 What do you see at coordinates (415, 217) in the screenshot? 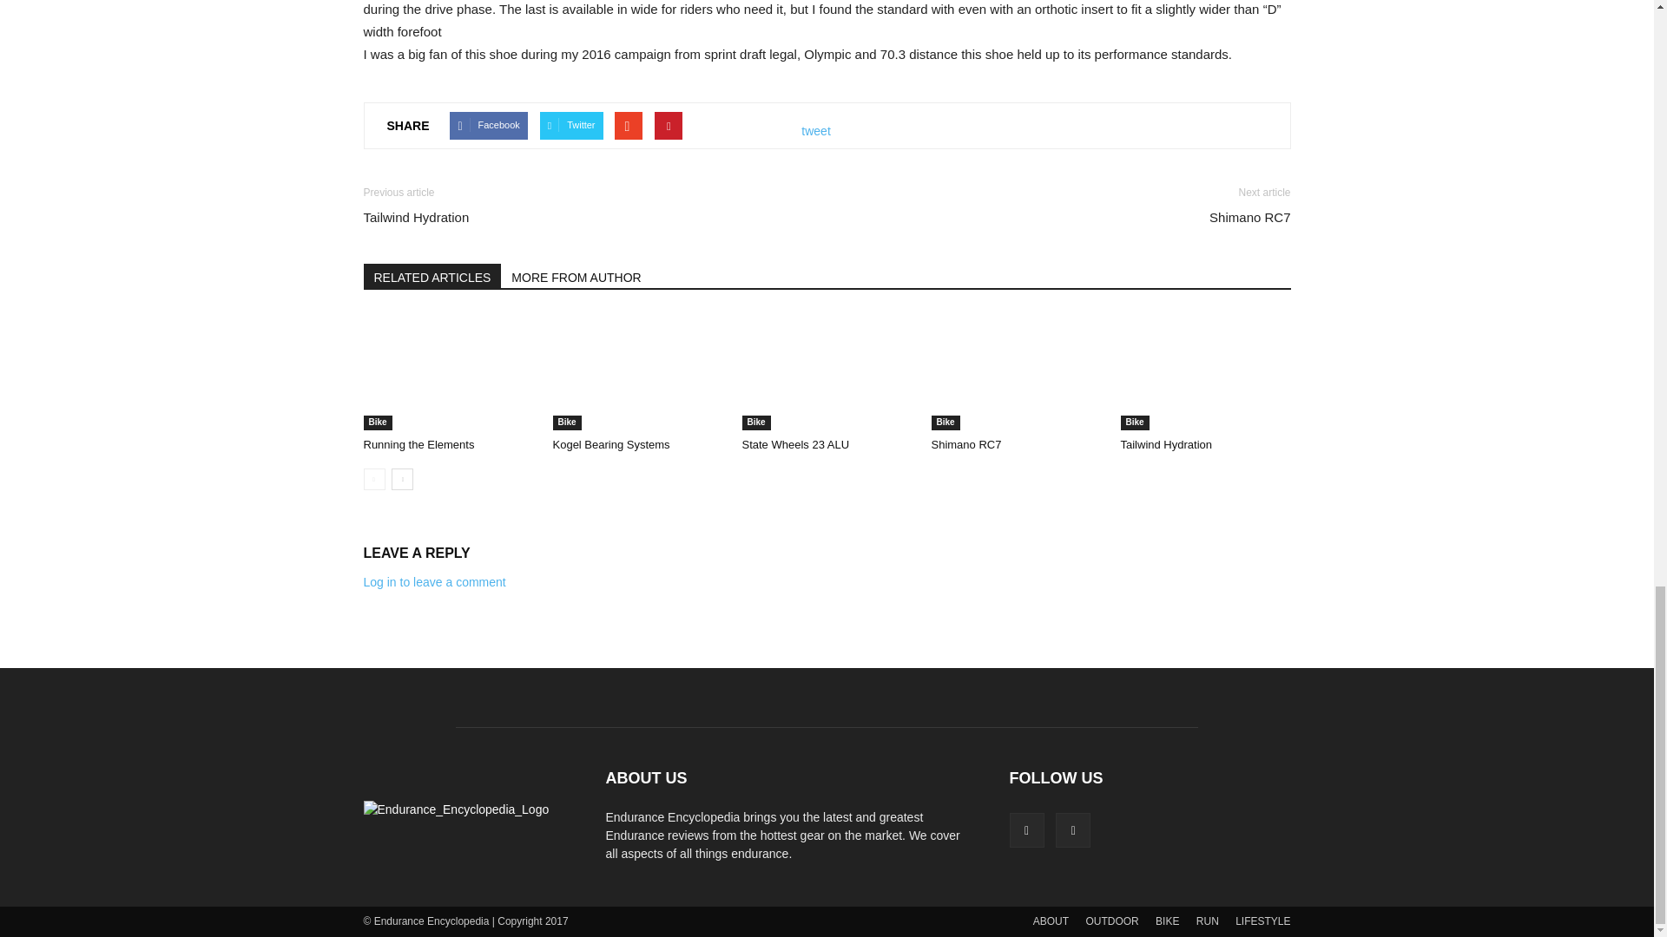
I see `Tailwind Hydration` at bounding box center [415, 217].